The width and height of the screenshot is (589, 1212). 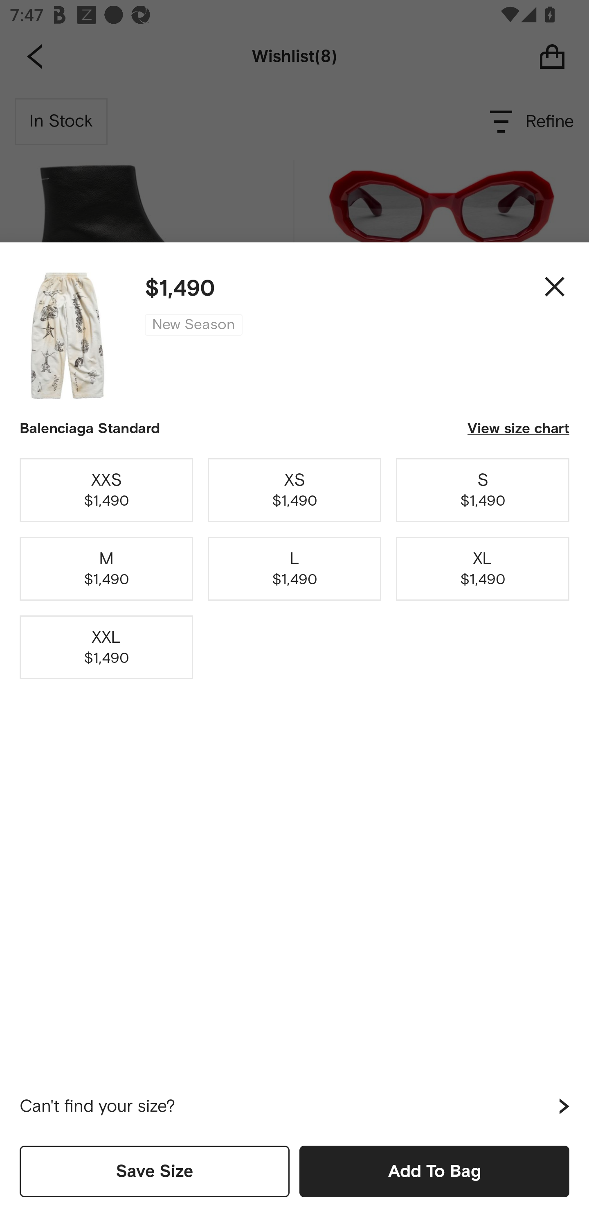 I want to click on Can't find your size?, so click(x=294, y=1106).